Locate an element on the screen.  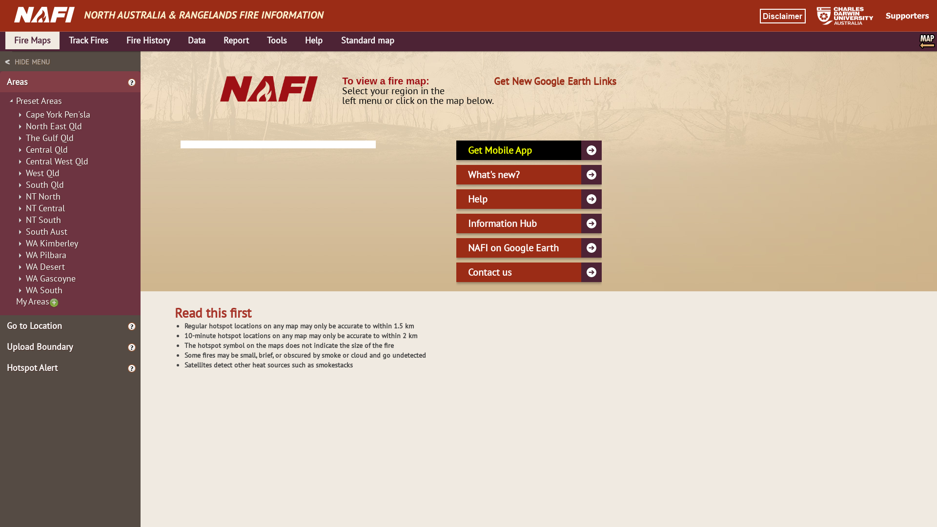
Get New Google Earth Links is located at coordinates (555, 81).